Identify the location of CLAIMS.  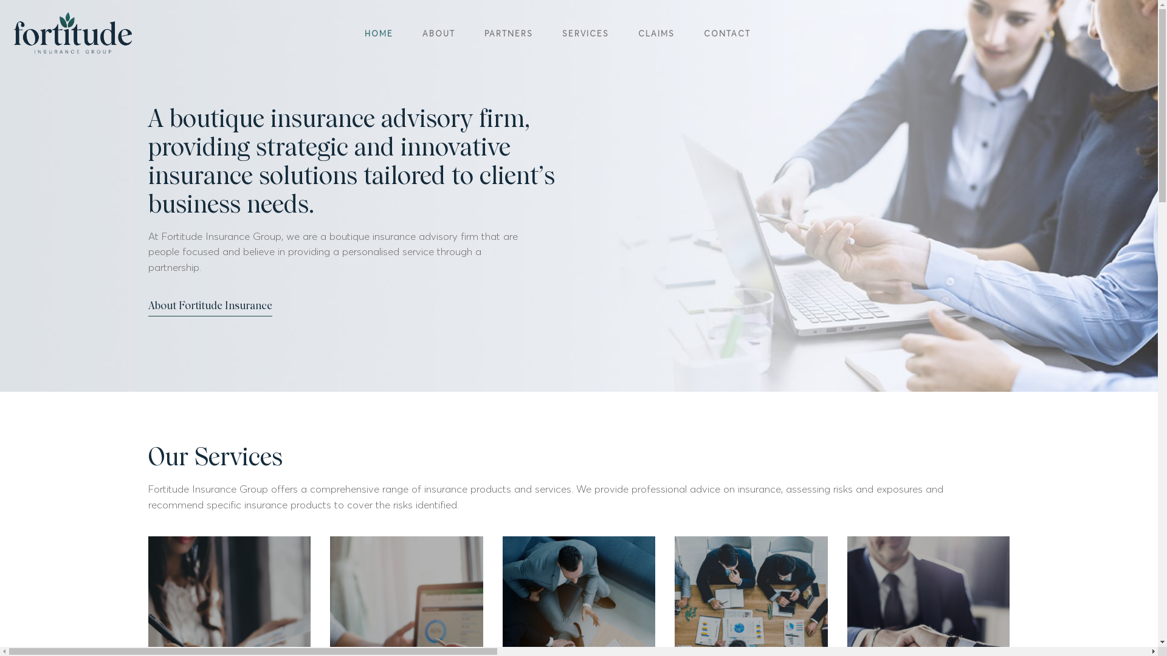
(656, 34).